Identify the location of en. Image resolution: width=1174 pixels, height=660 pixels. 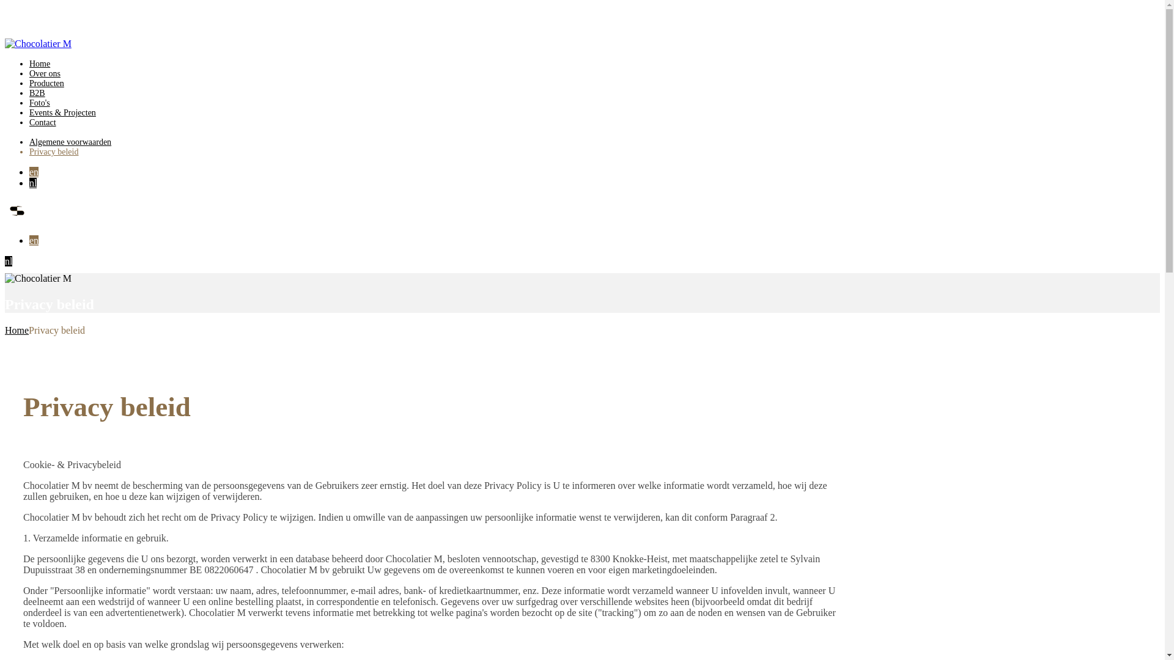
(34, 172).